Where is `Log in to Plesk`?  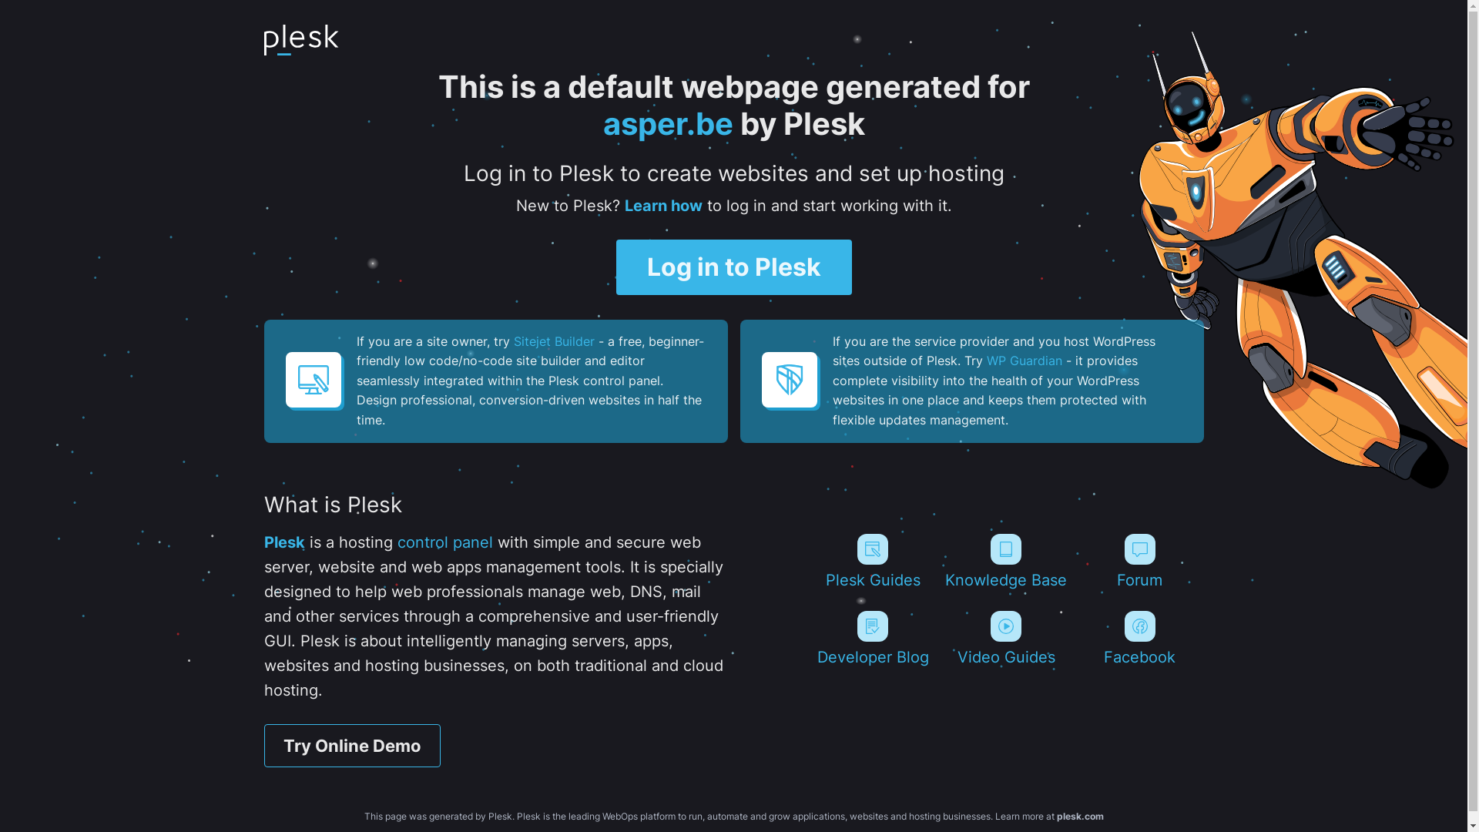 Log in to Plesk is located at coordinates (734, 267).